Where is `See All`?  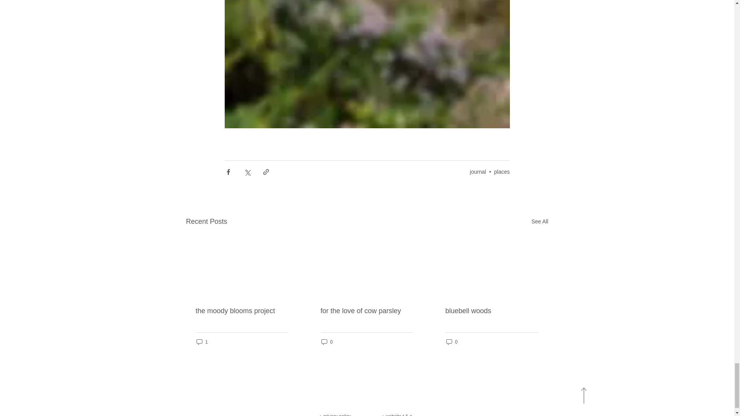 See All is located at coordinates (540, 221).